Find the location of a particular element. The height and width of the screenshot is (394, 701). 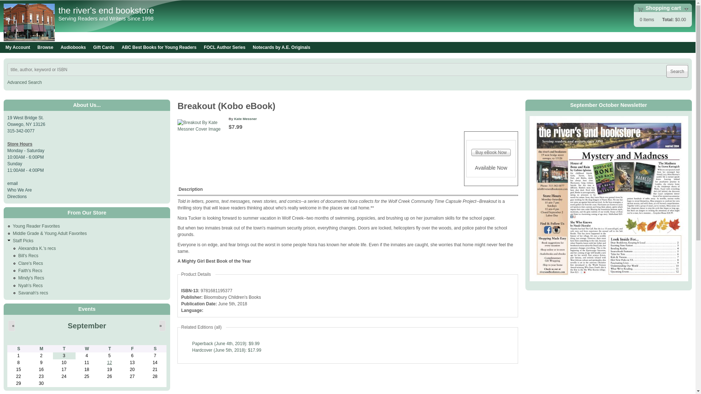

View full page month is located at coordinates (86, 325).